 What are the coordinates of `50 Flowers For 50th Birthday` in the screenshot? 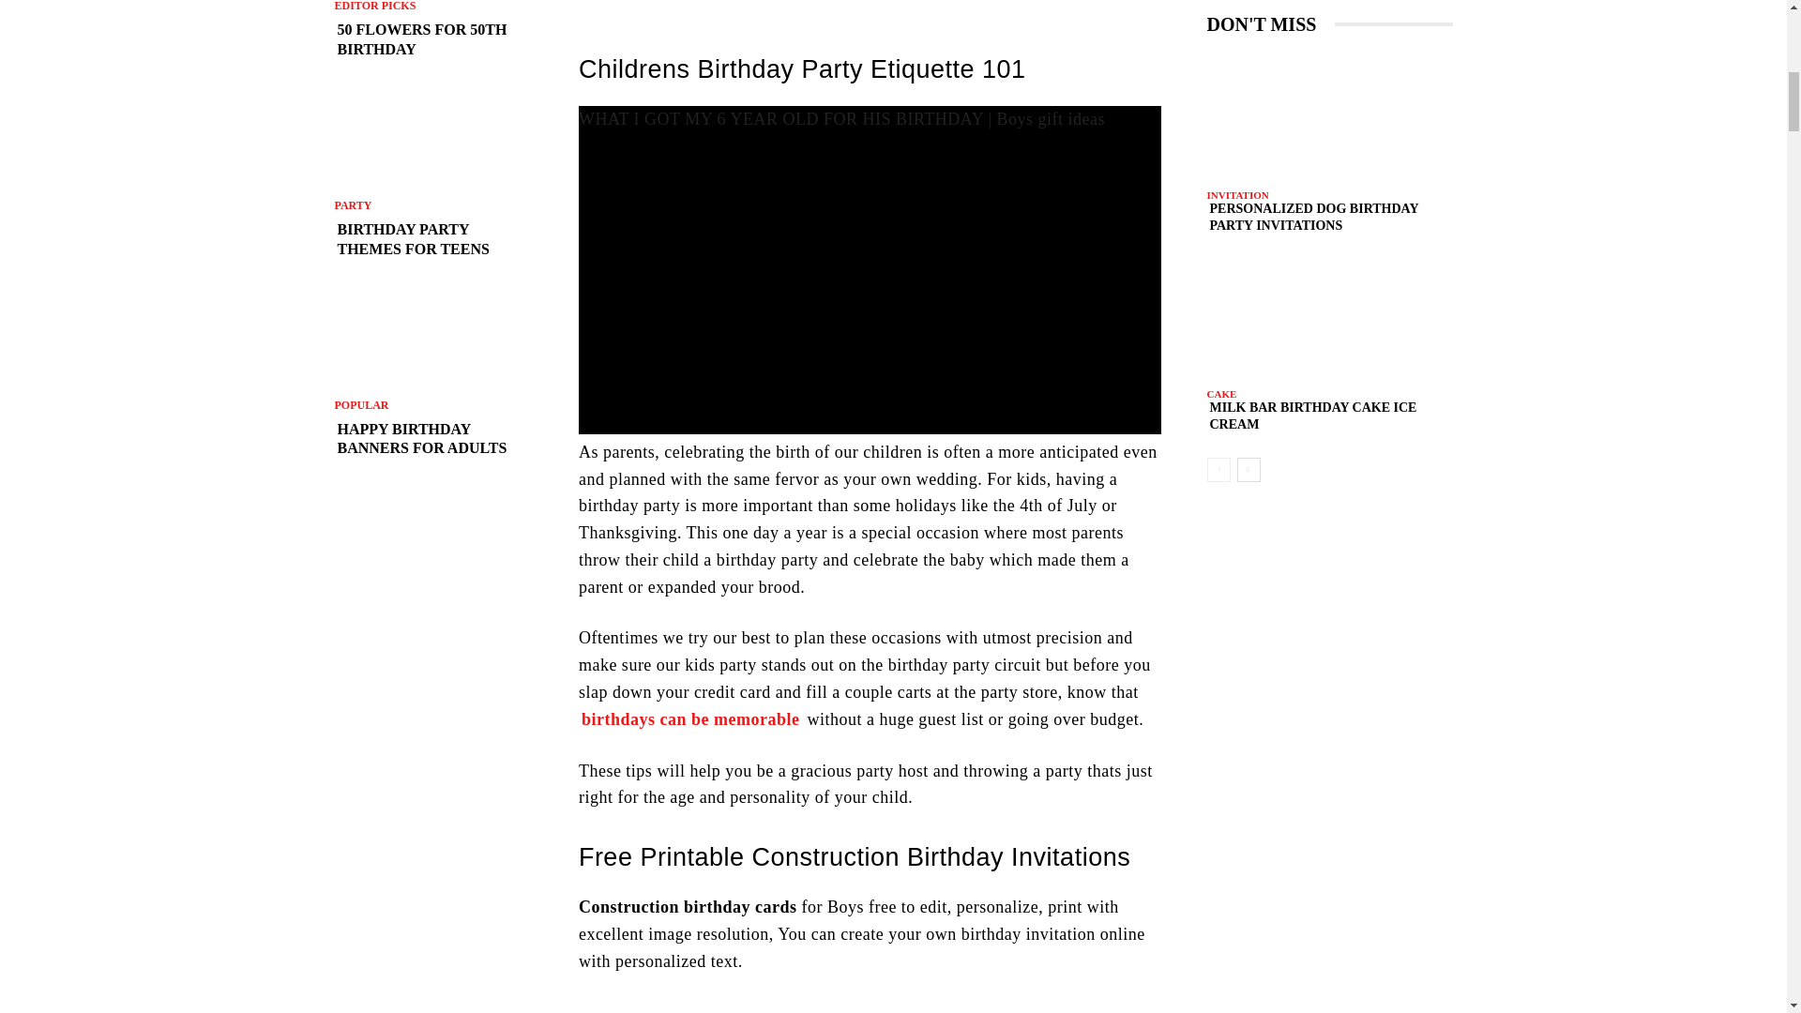 It's located at (433, 39).